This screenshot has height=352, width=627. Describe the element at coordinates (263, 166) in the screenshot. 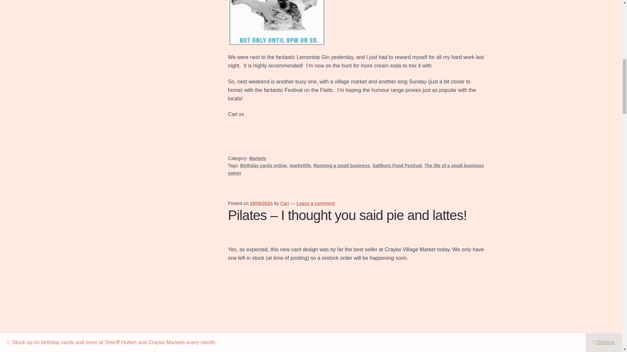

I see `Birthday cards online` at that location.